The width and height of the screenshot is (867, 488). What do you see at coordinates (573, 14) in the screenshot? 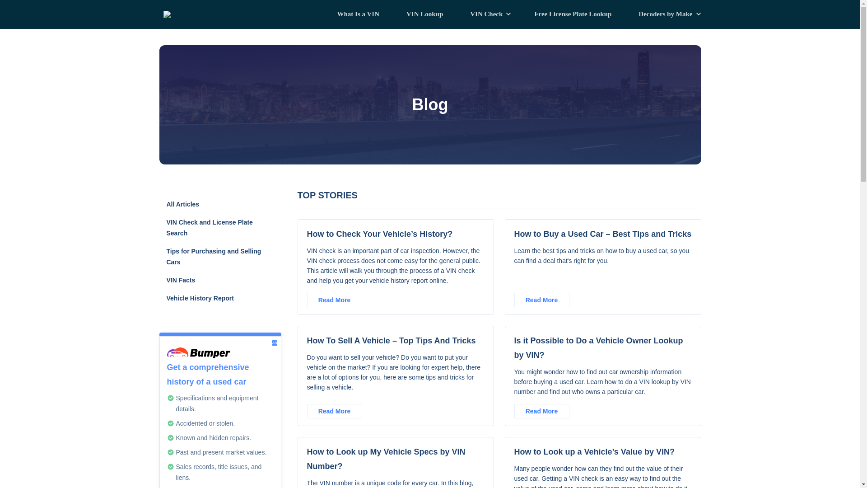
I see `Free License Plate Lookup` at bounding box center [573, 14].